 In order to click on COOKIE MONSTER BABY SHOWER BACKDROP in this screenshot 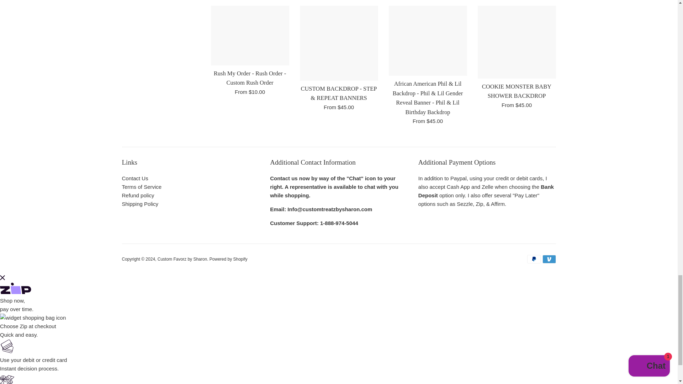, I will do `click(517, 42)`.